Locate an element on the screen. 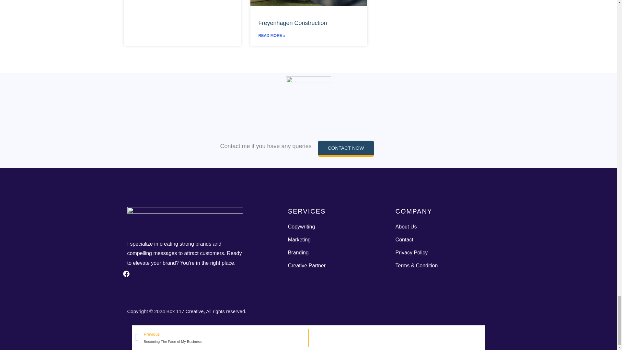 This screenshot has width=622, height=350. Facebook is located at coordinates (130, 277).